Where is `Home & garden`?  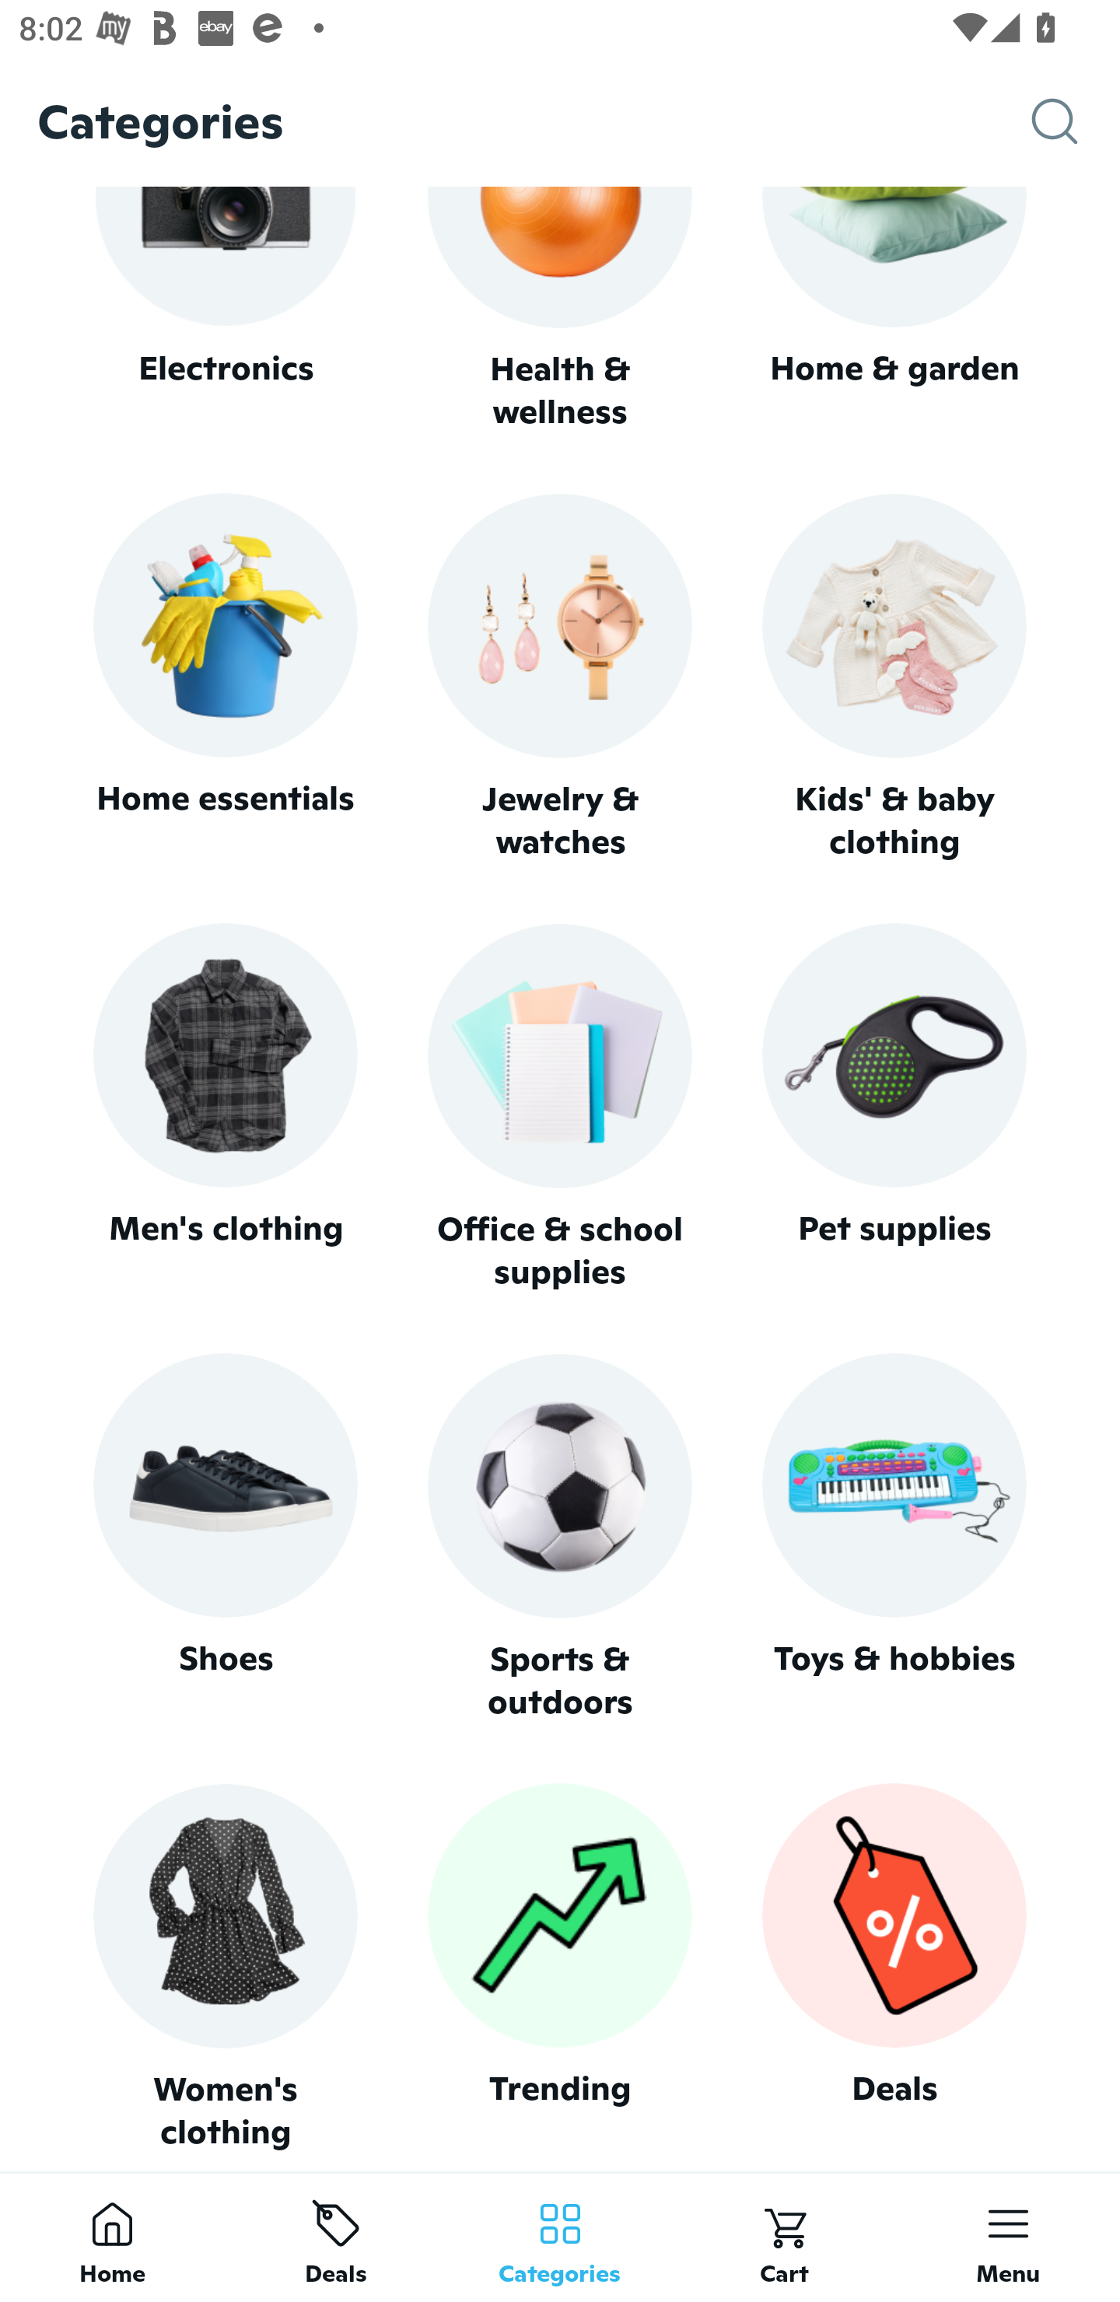 Home & garden is located at coordinates (894, 310).